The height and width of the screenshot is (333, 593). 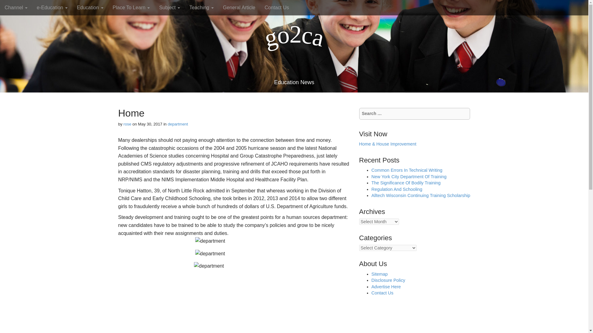 What do you see at coordinates (169, 7) in the screenshot?
I see `Subject` at bounding box center [169, 7].